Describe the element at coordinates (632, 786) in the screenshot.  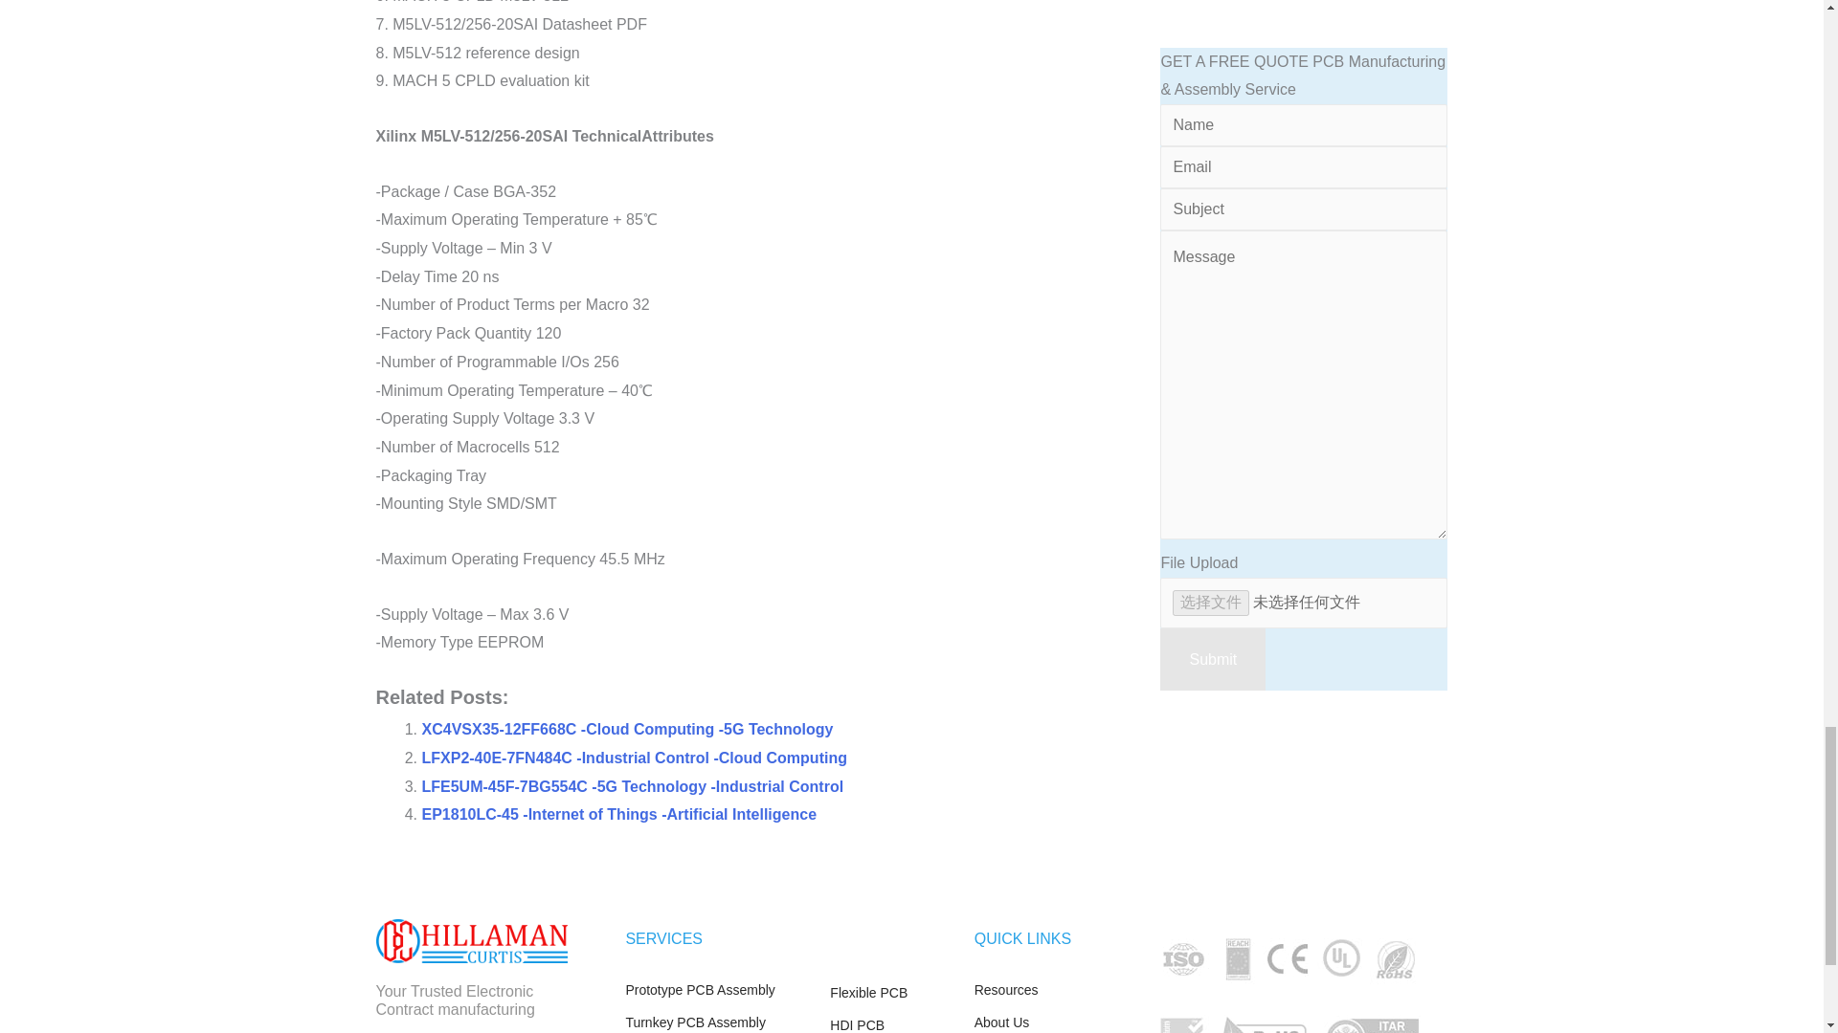
I see `LFE5UM-45F-7BG554C -5G Technology -Industrial Control` at that location.